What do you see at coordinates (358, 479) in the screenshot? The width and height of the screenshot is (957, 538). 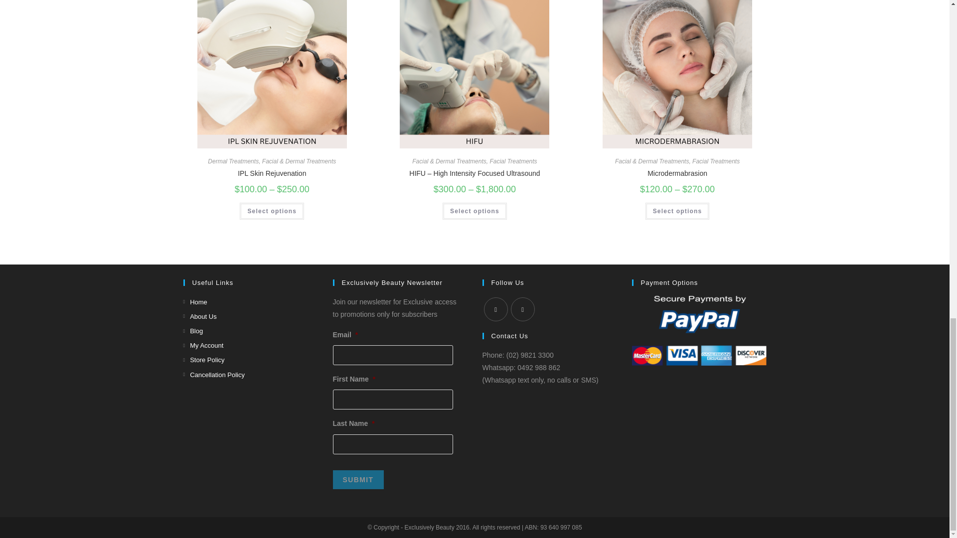 I see `Submit` at bounding box center [358, 479].